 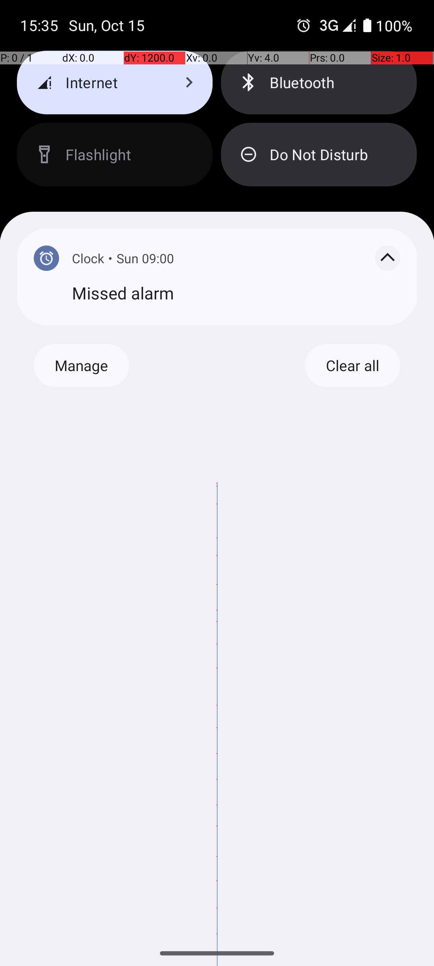 I want to click on Sun 09:00, so click(x=145, y=258).